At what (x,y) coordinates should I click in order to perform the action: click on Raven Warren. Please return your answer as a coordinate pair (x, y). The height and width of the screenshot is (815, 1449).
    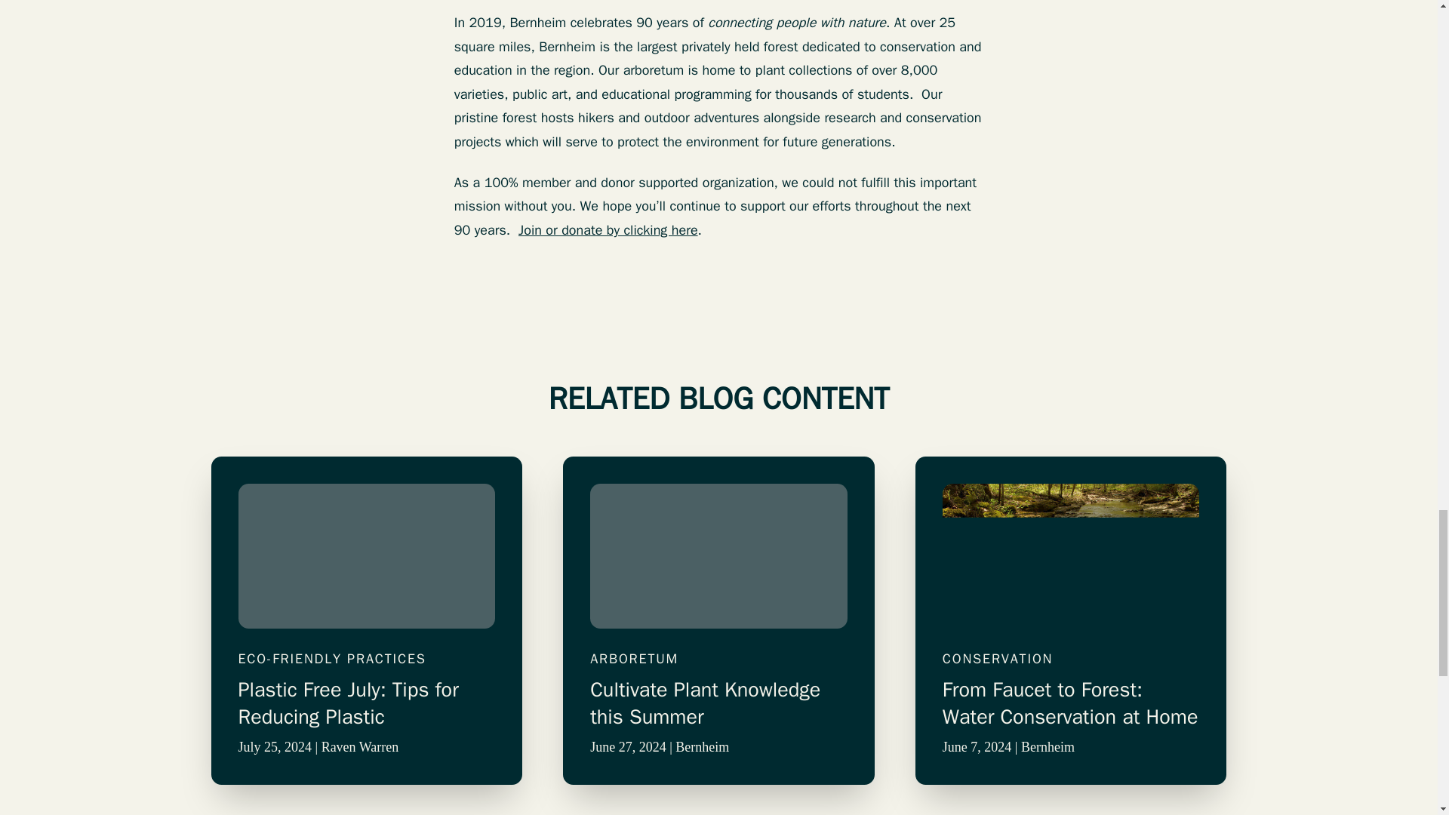
    Looking at the image, I should click on (361, 747).